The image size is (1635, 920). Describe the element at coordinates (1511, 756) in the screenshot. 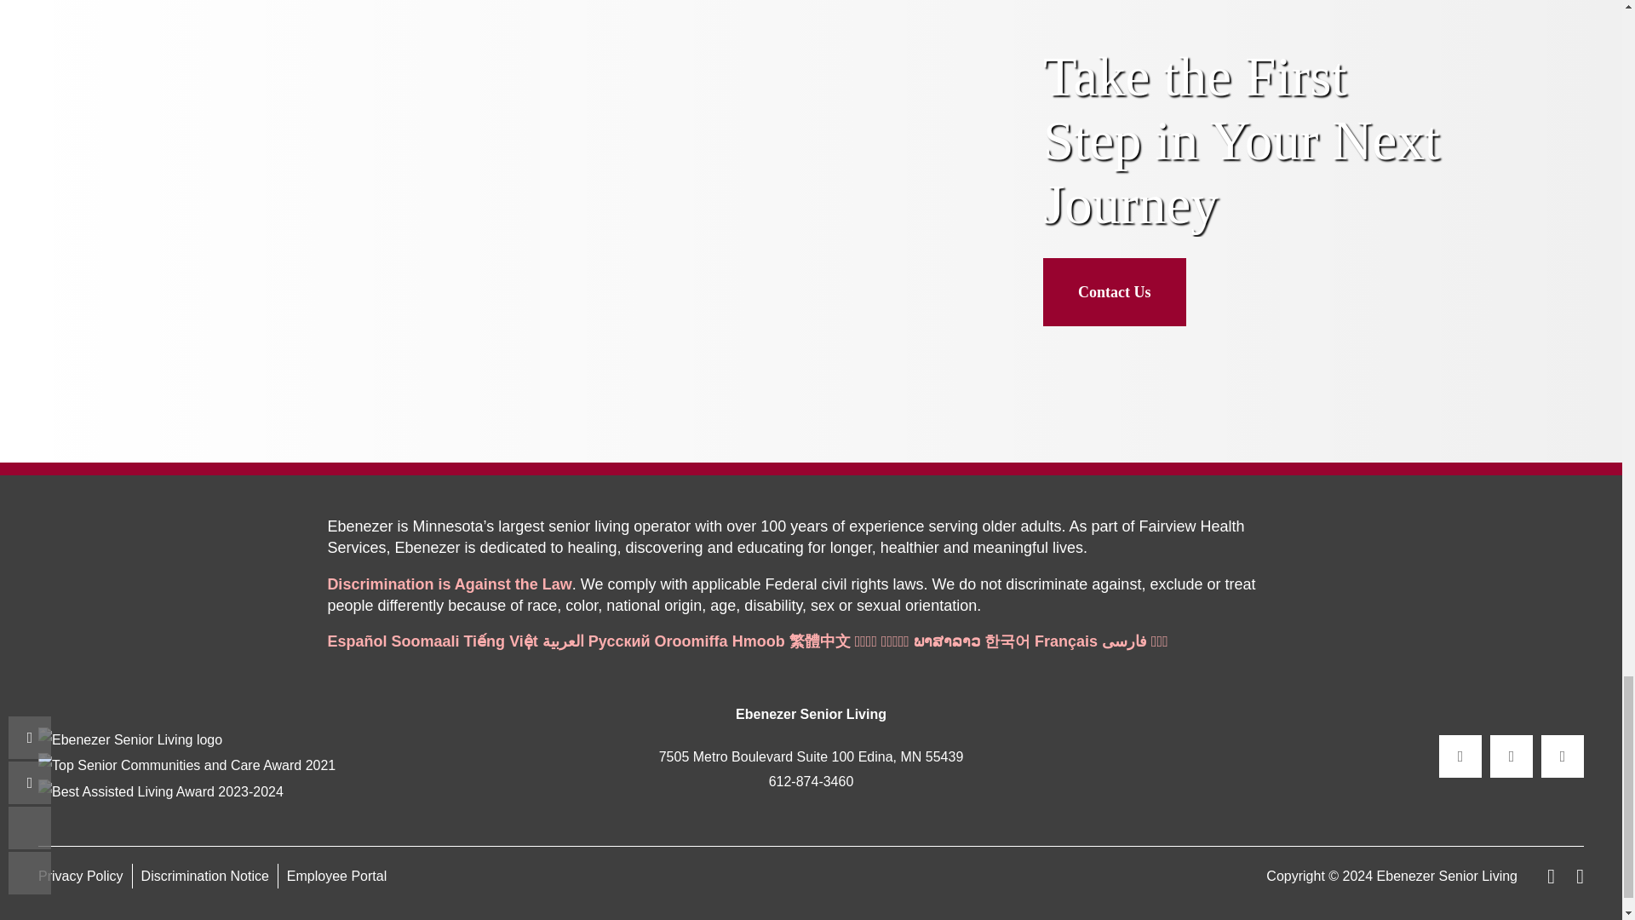

I see `LinkedIn` at that location.